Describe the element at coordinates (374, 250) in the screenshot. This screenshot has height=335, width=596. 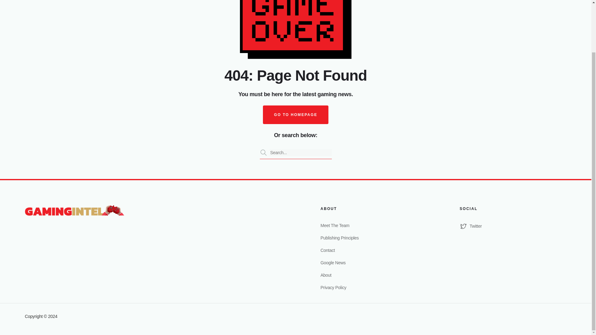
I see `Contact` at that location.